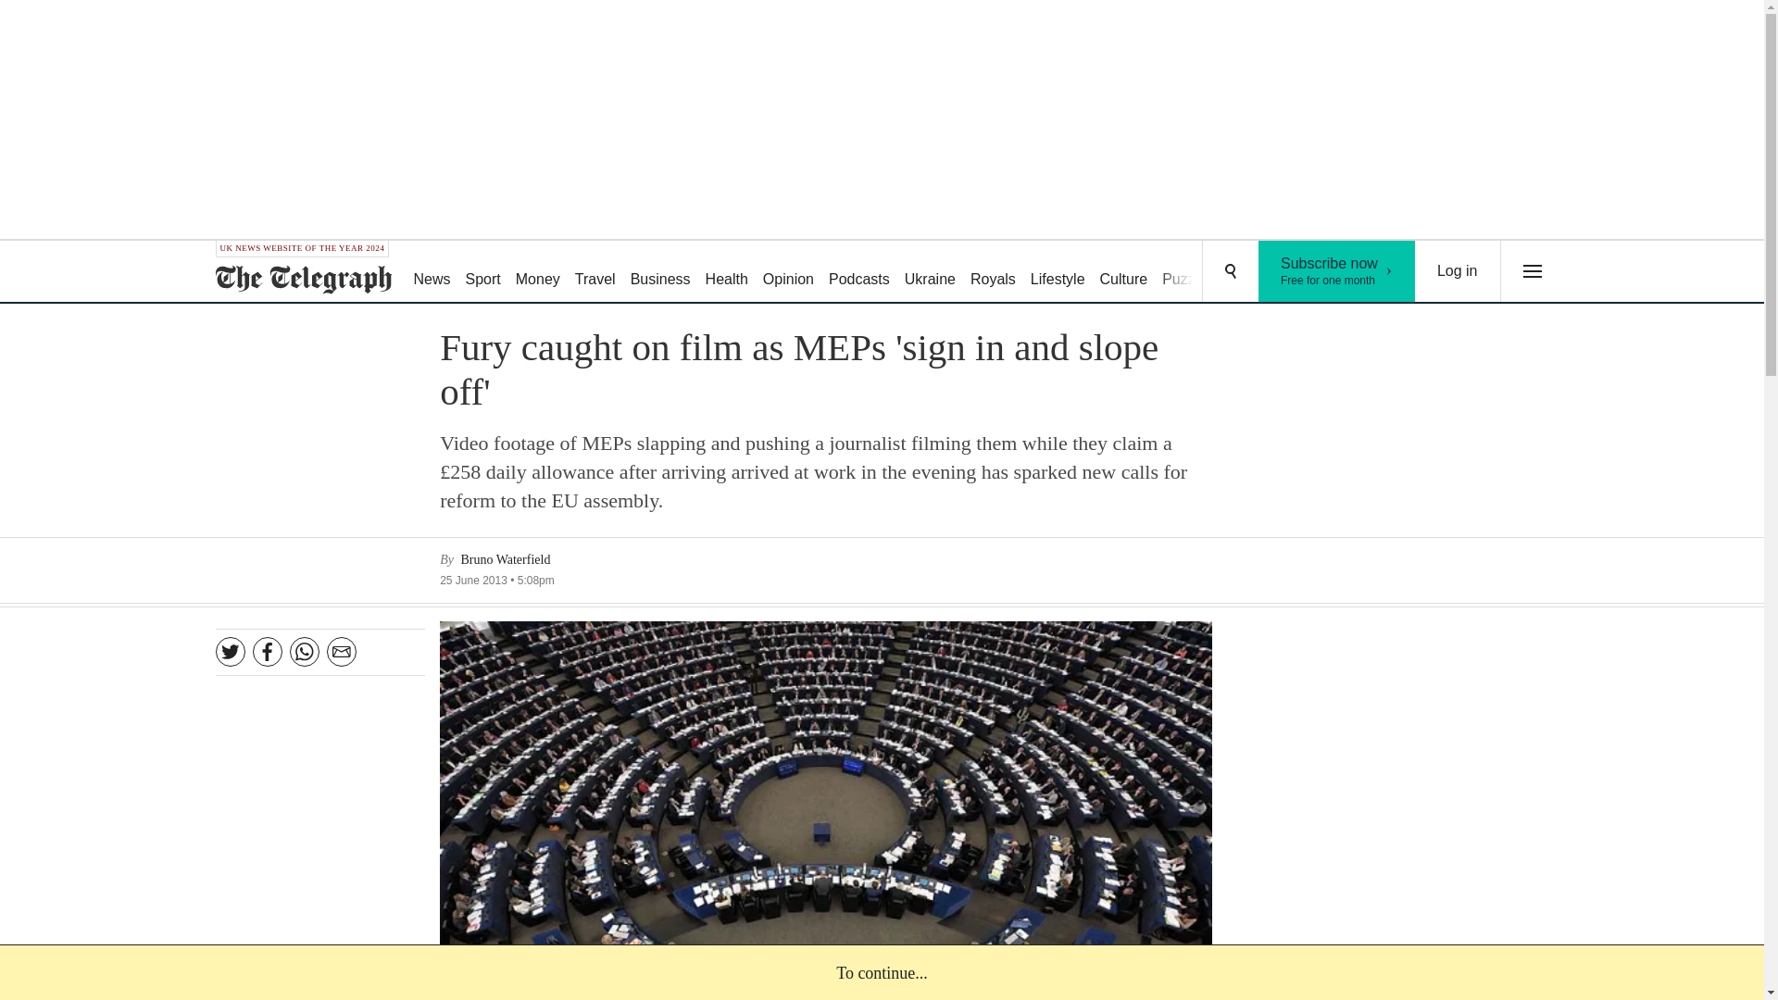 This screenshot has width=1778, height=1000. I want to click on Travel, so click(595, 272).